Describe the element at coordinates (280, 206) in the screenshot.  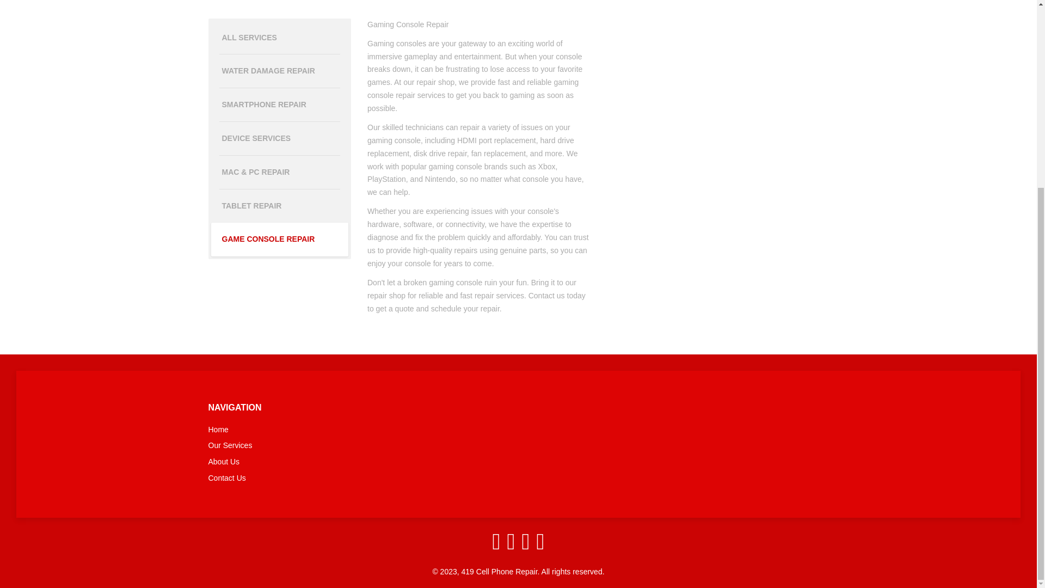
I see `TABLET REPAIR` at that location.